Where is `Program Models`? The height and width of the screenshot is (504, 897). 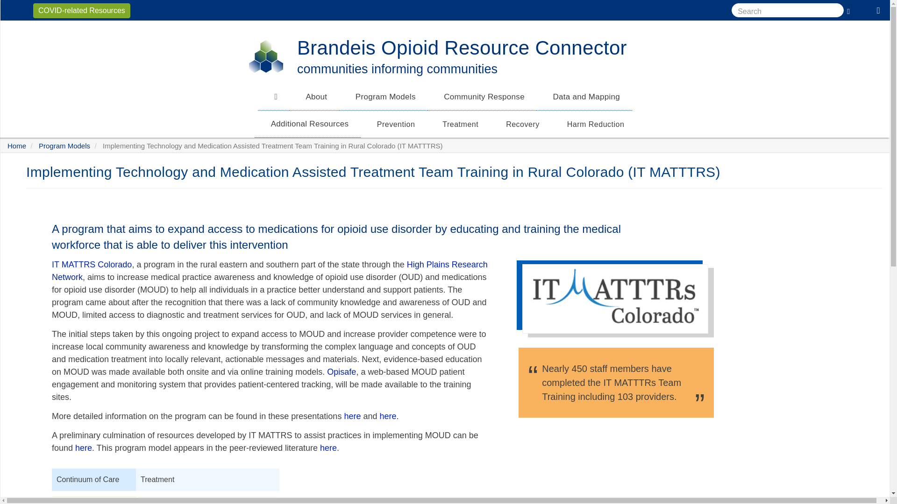 Program Models is located at coordinates (383, 97).